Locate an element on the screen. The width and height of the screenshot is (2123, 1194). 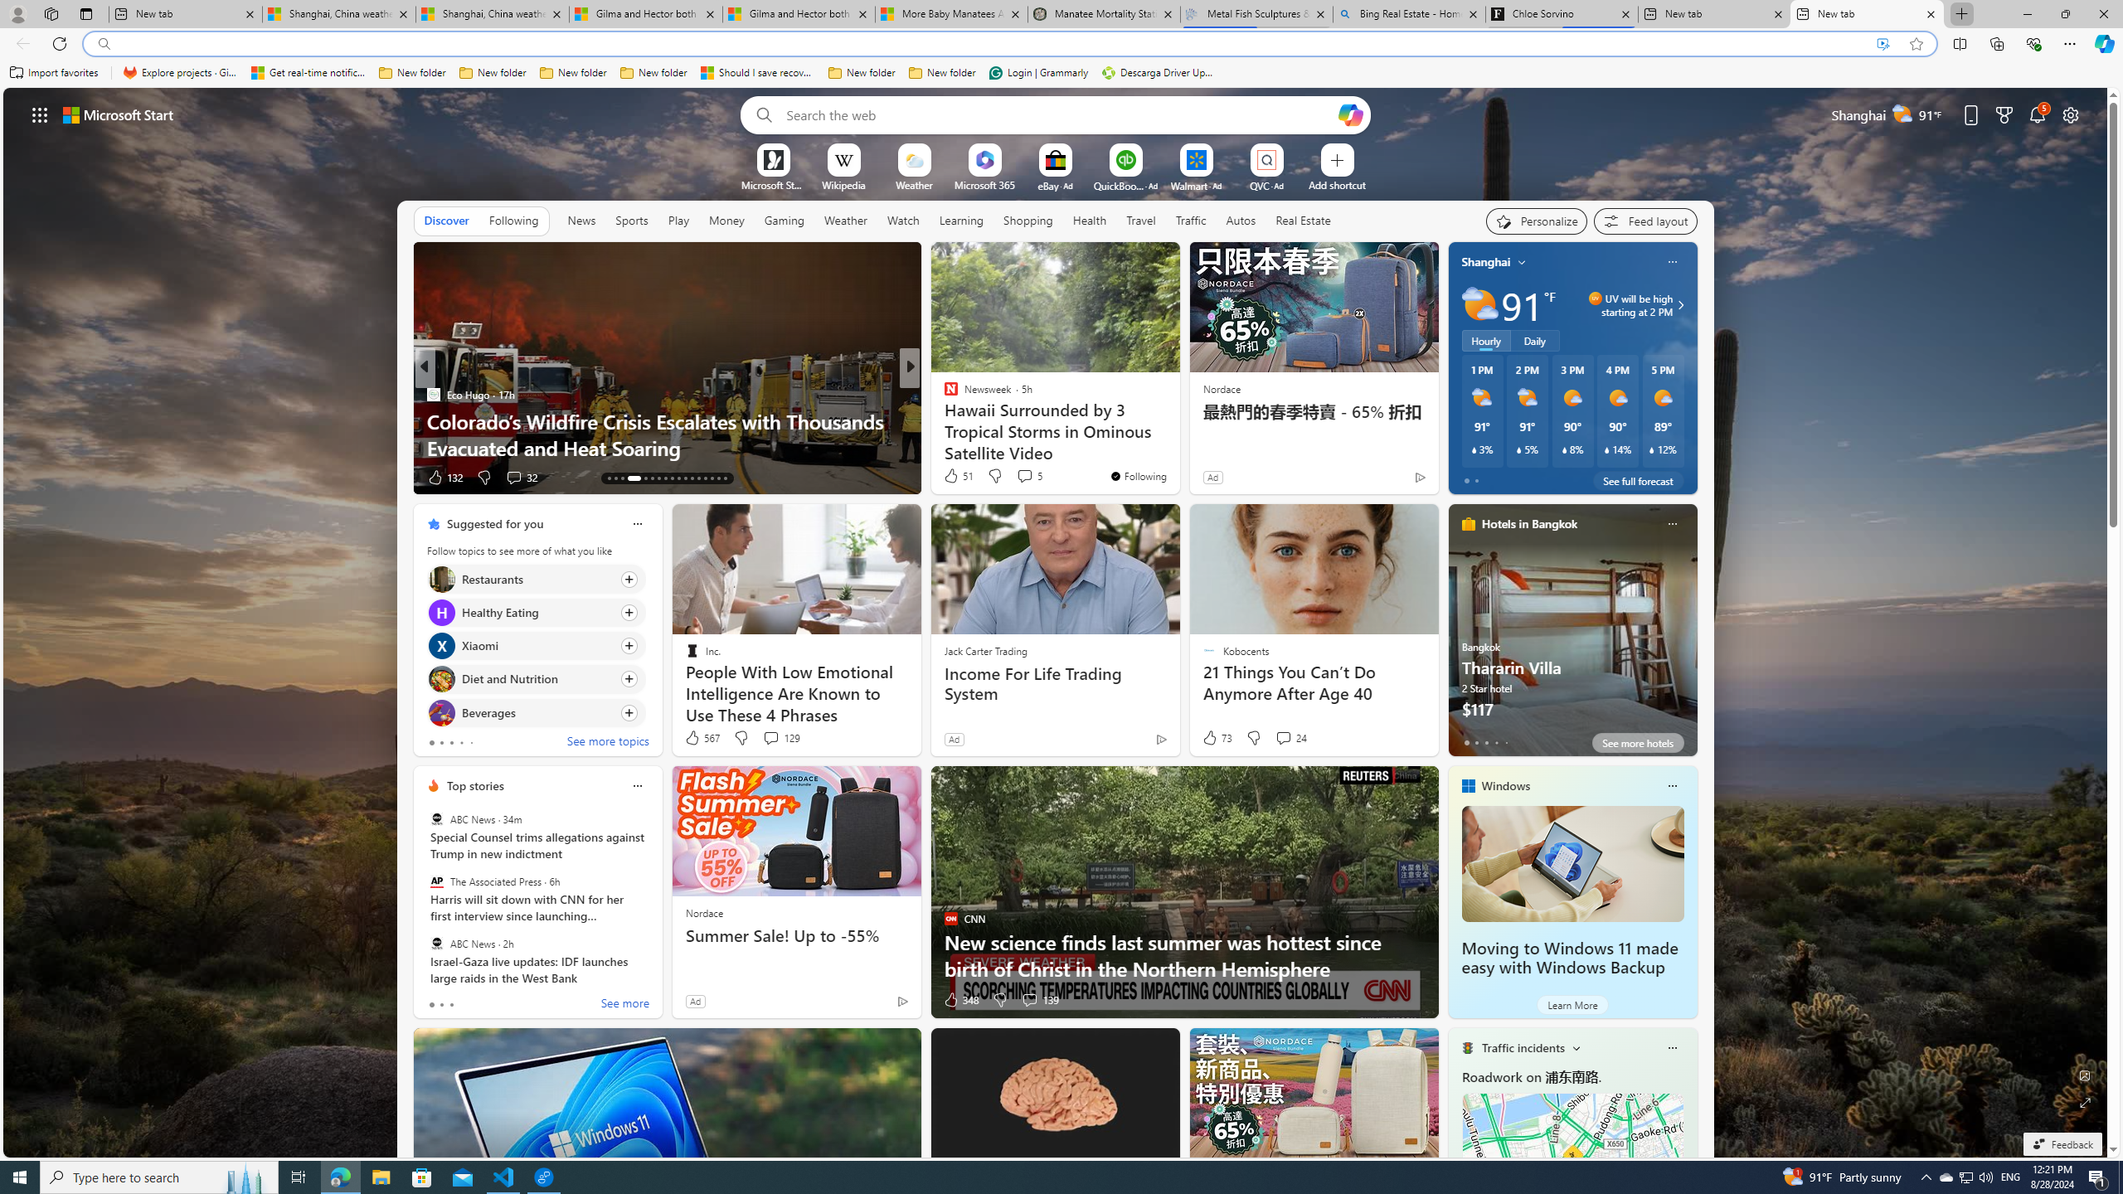
Enhance video is located at coordinates (1883, 44).